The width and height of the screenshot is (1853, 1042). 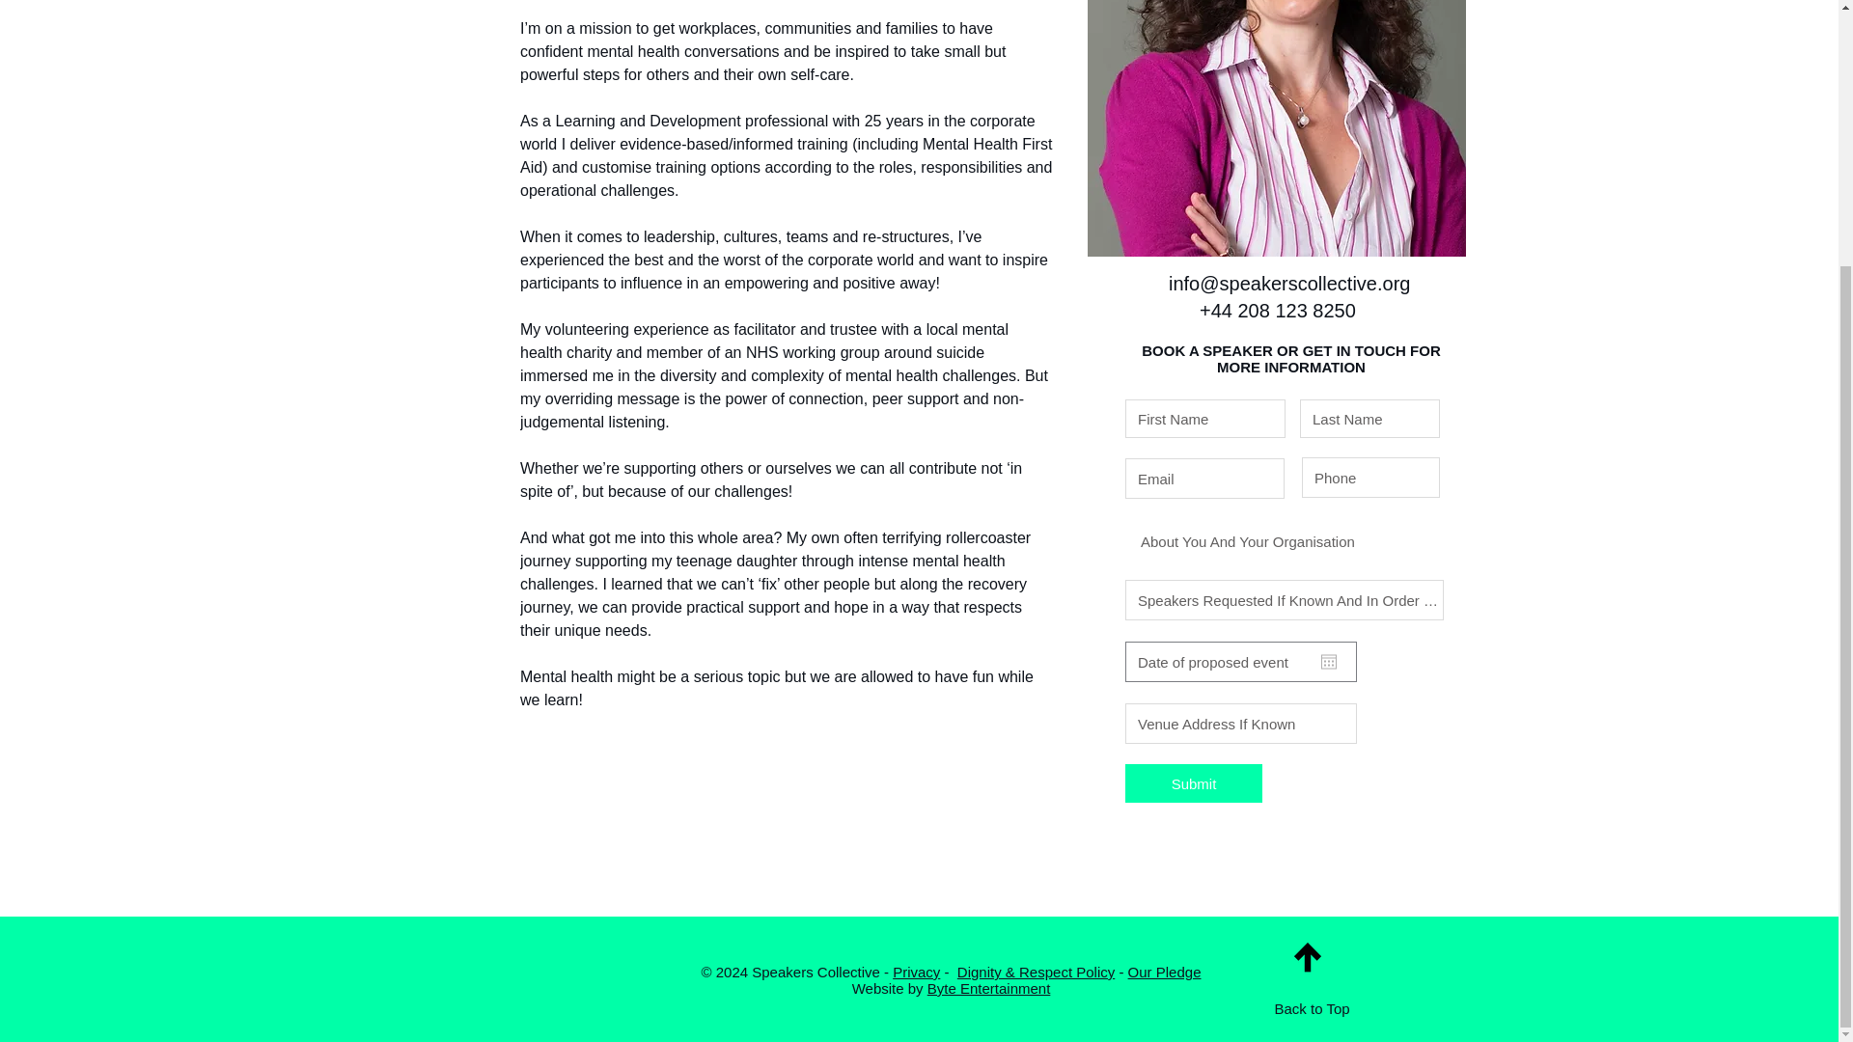 What do you see at coordinates (1164, 973) in the screenshot?
I see `Our Pledge` at bounding box center [1164, 973].